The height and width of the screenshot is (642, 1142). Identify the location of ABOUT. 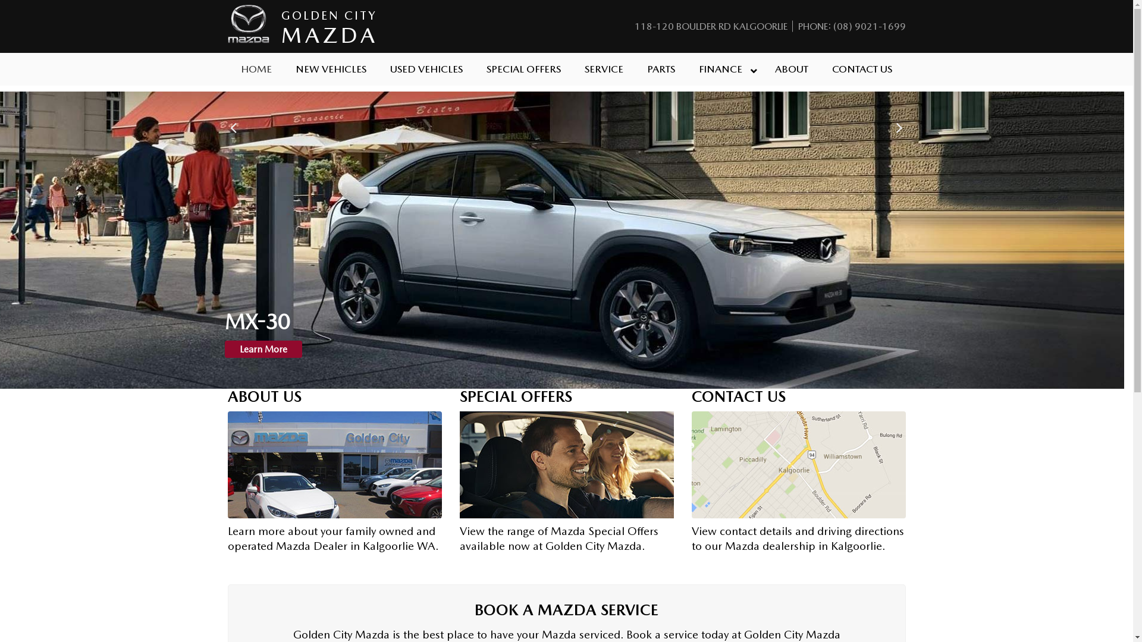
(792, 69).